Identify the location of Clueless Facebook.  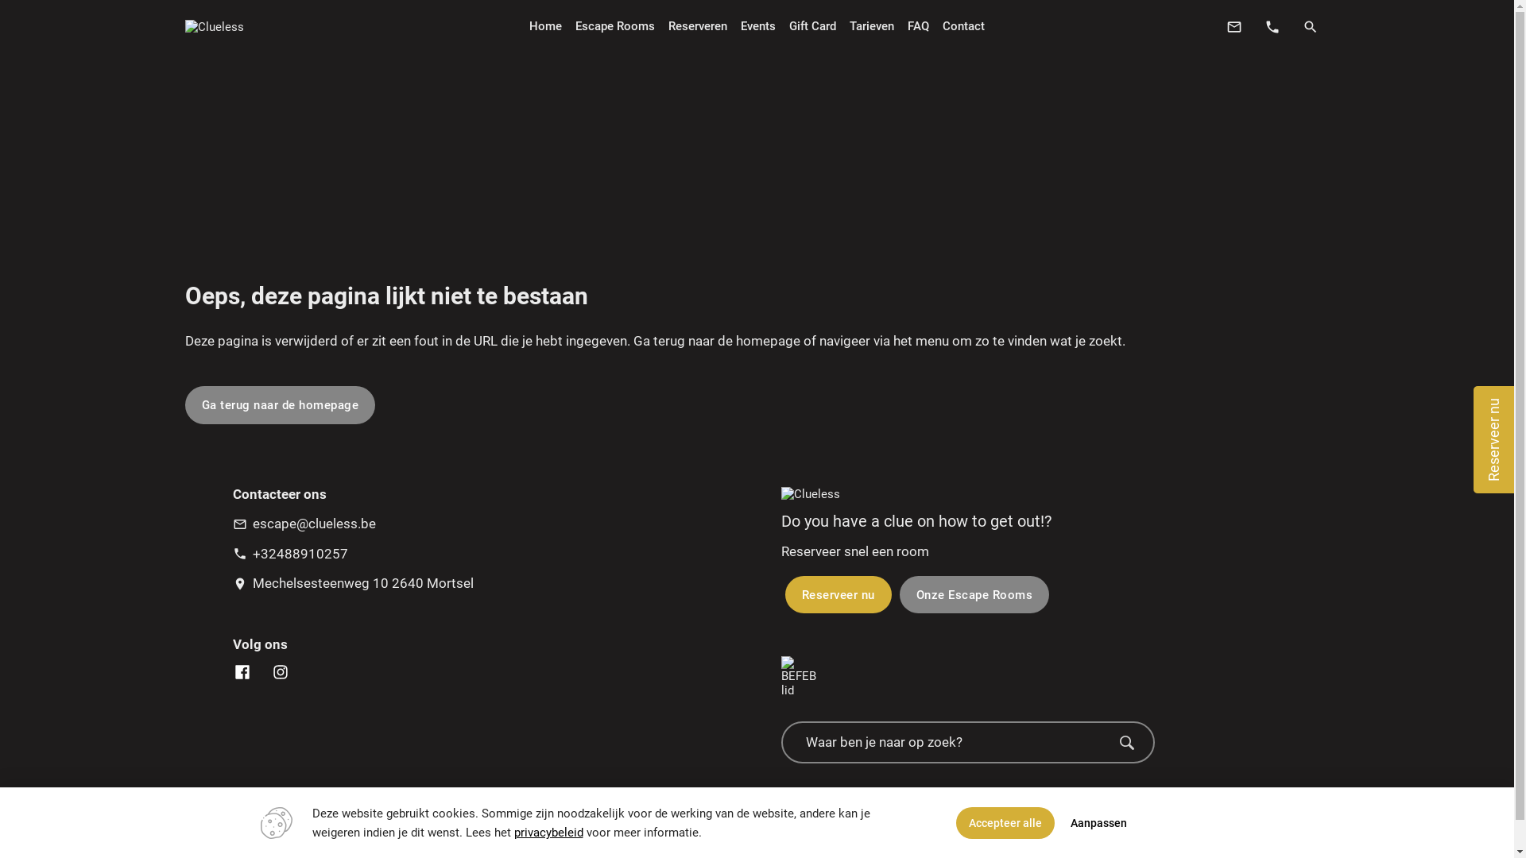
(246, 672).